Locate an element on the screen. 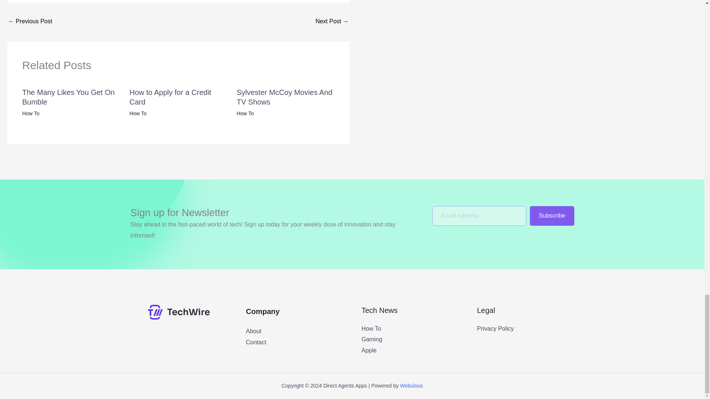  How To Leave Google Review is located at coordinates (30, 22).